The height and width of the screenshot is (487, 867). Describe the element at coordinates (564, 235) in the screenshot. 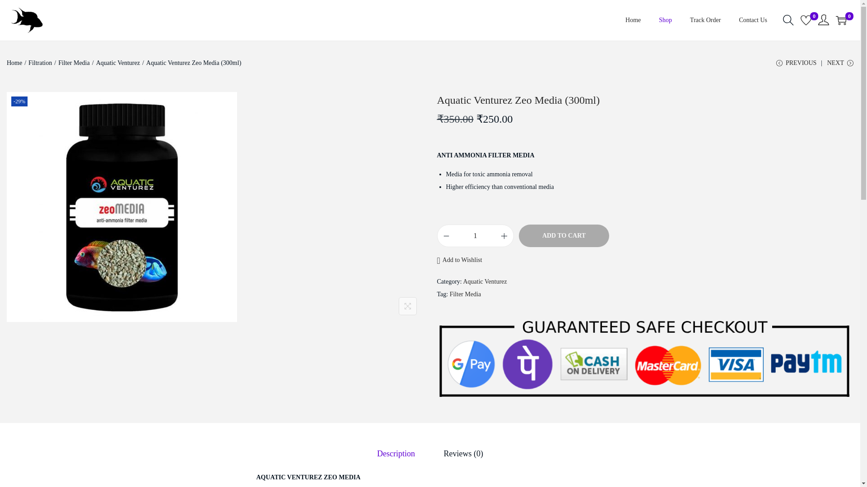

I see `ADD TO CART` at that location.